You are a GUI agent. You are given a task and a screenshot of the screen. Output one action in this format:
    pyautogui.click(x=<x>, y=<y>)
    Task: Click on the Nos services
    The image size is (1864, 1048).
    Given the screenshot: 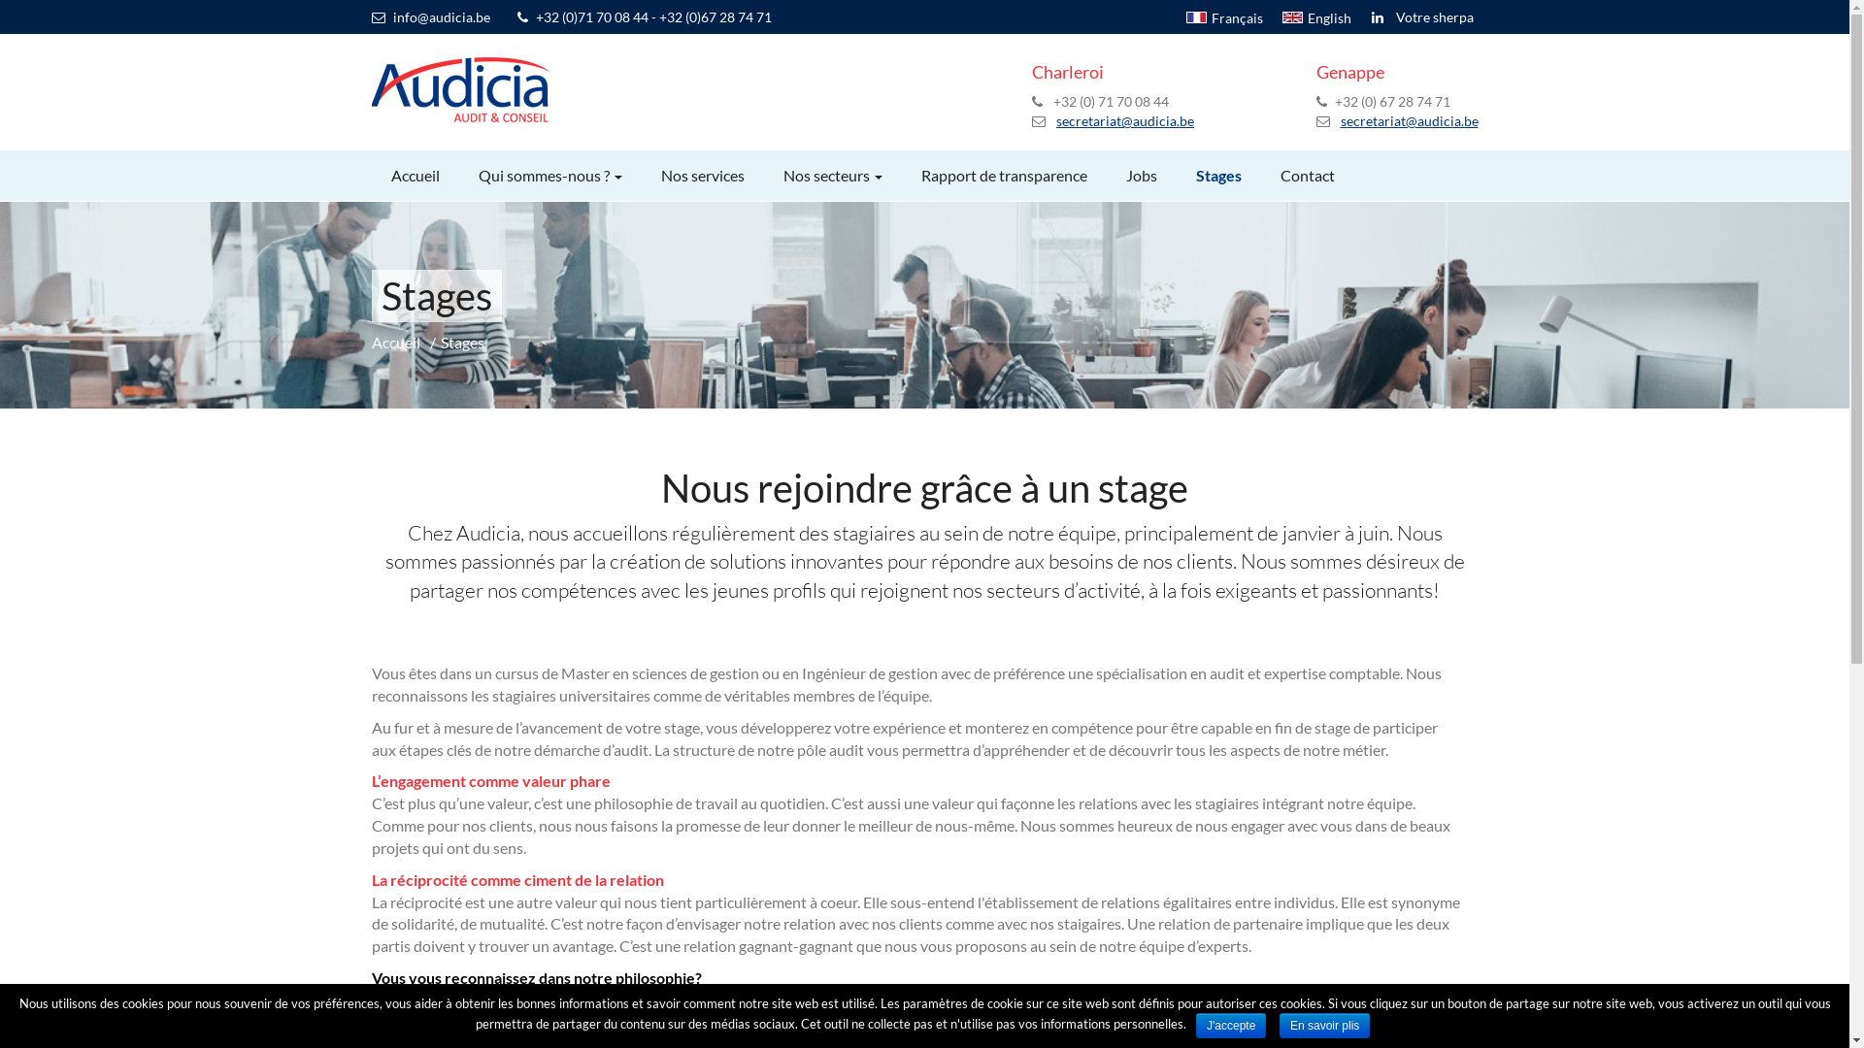 What is the action you would take?
    pyautogui.click(x=702, y=175)
    